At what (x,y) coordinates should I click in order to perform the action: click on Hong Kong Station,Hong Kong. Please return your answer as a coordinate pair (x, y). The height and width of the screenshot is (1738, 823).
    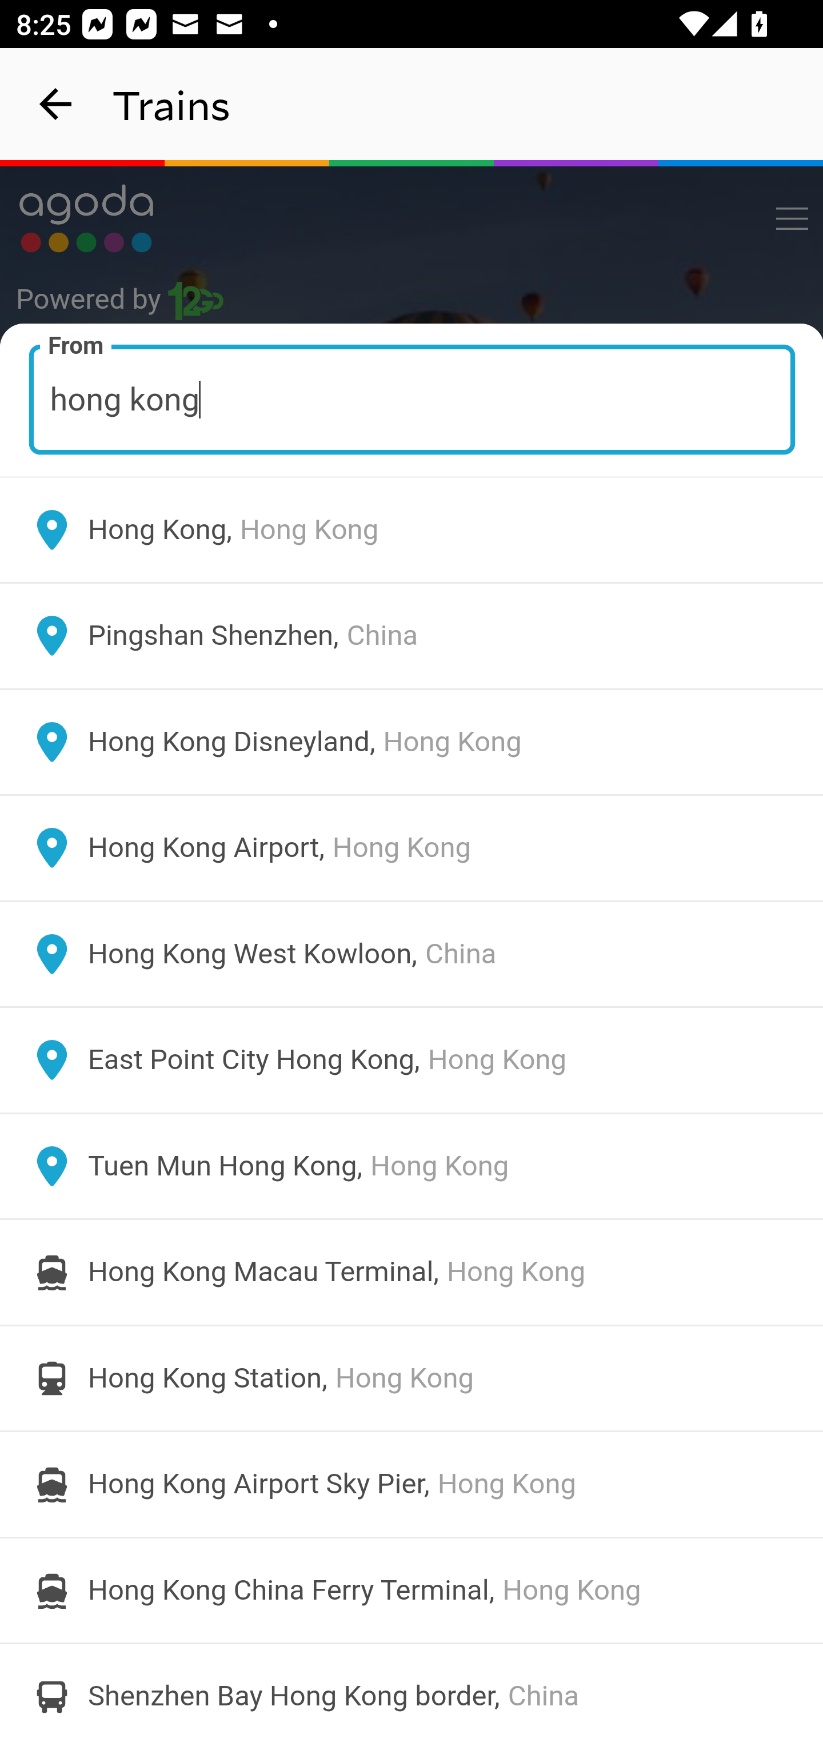
    Looking at the image, I should click on (411, 1378).